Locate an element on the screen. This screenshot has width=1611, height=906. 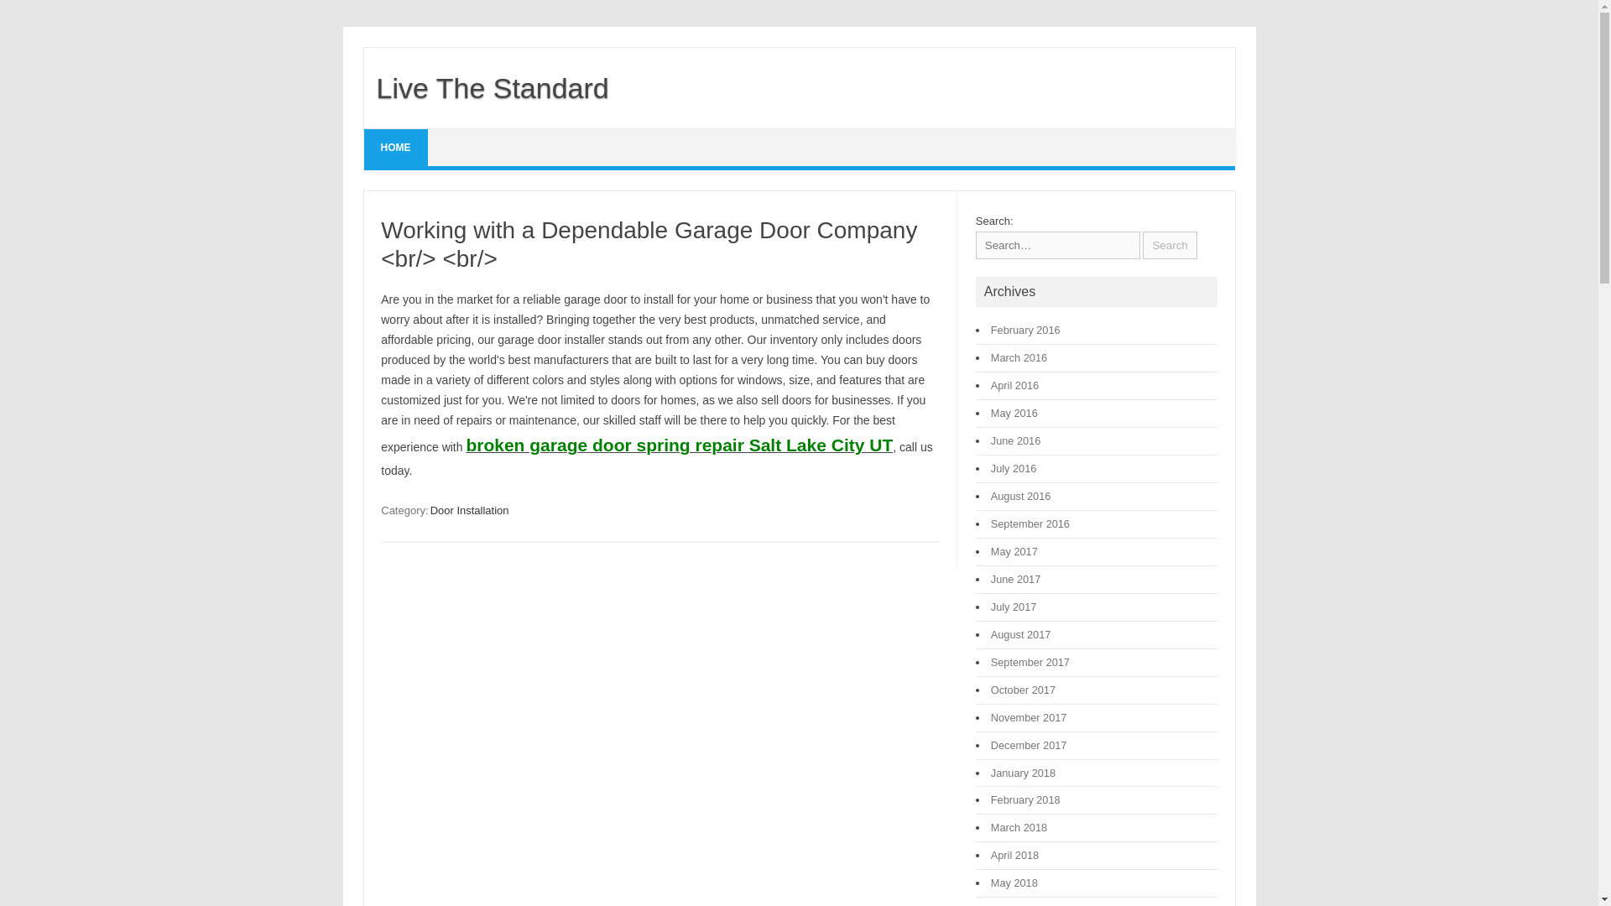
September 2017 is located at coordinates (1030, 662).